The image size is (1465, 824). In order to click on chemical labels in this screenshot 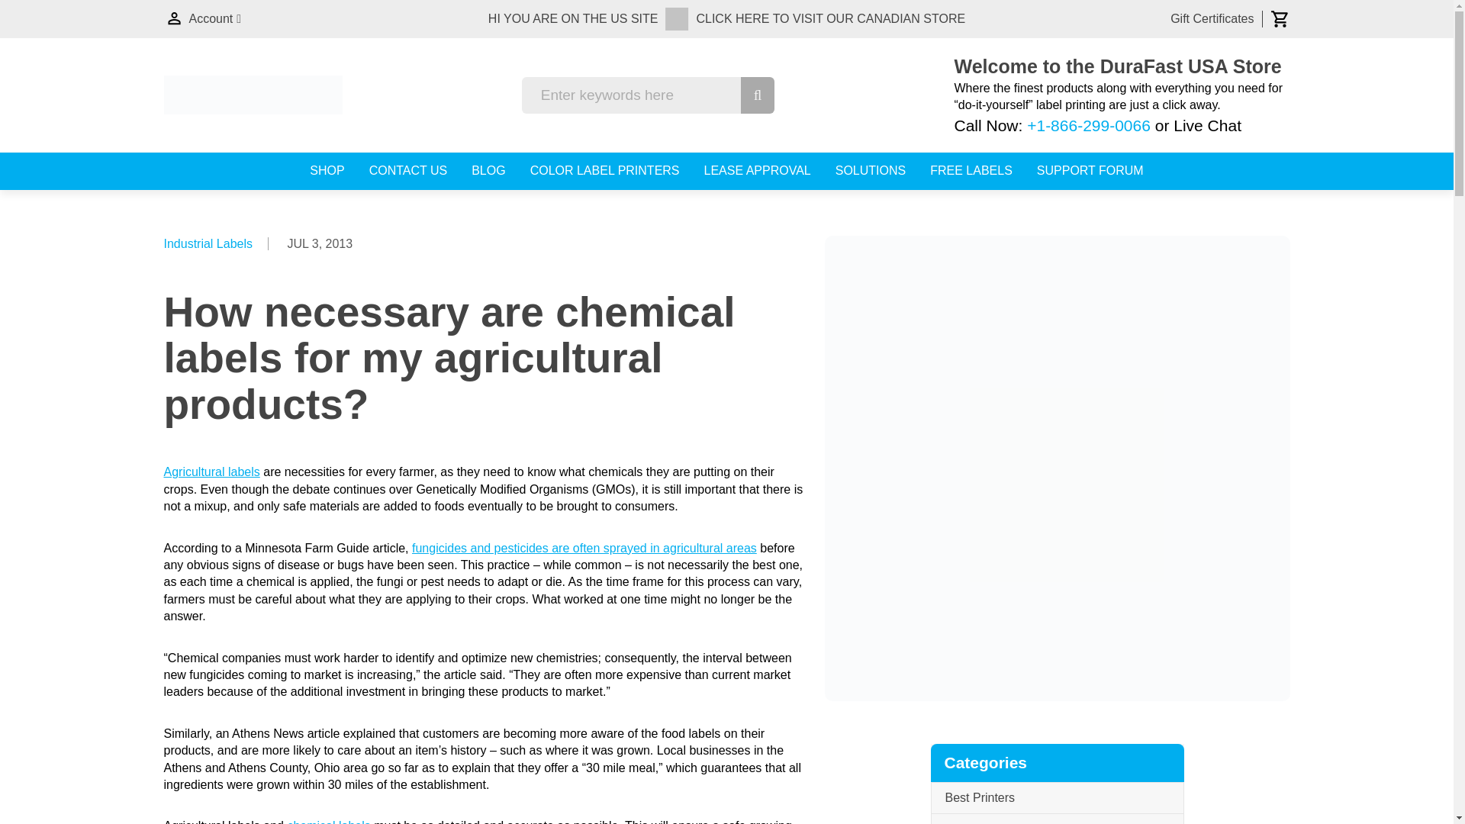, I will do `click(328, 821)`.